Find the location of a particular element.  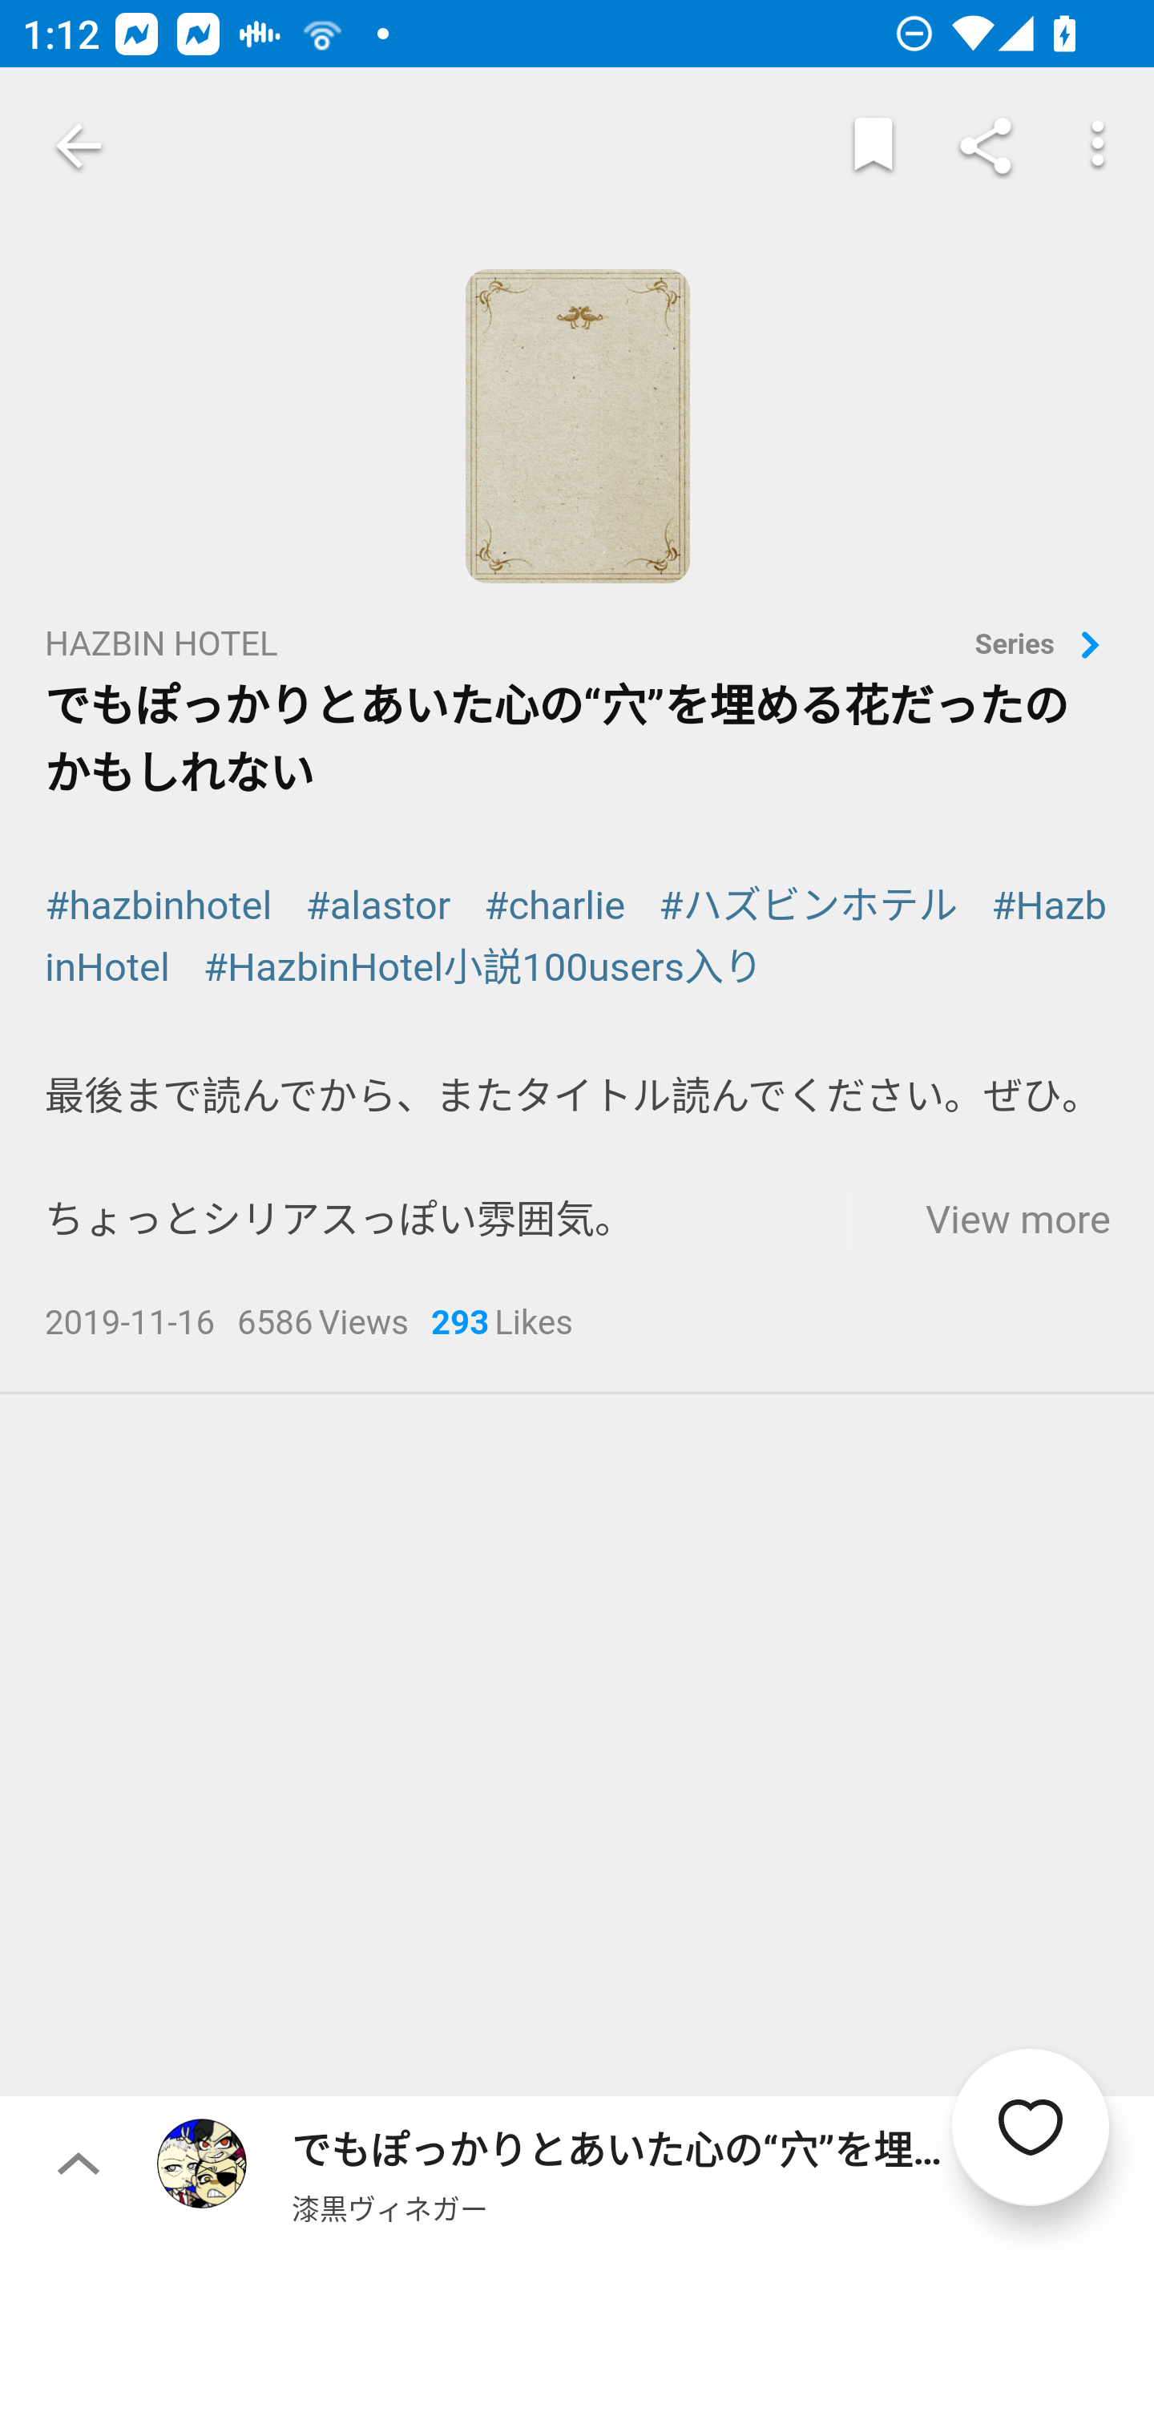

#HazbinHotel小説100users入り is located at coordinates (482, 968).